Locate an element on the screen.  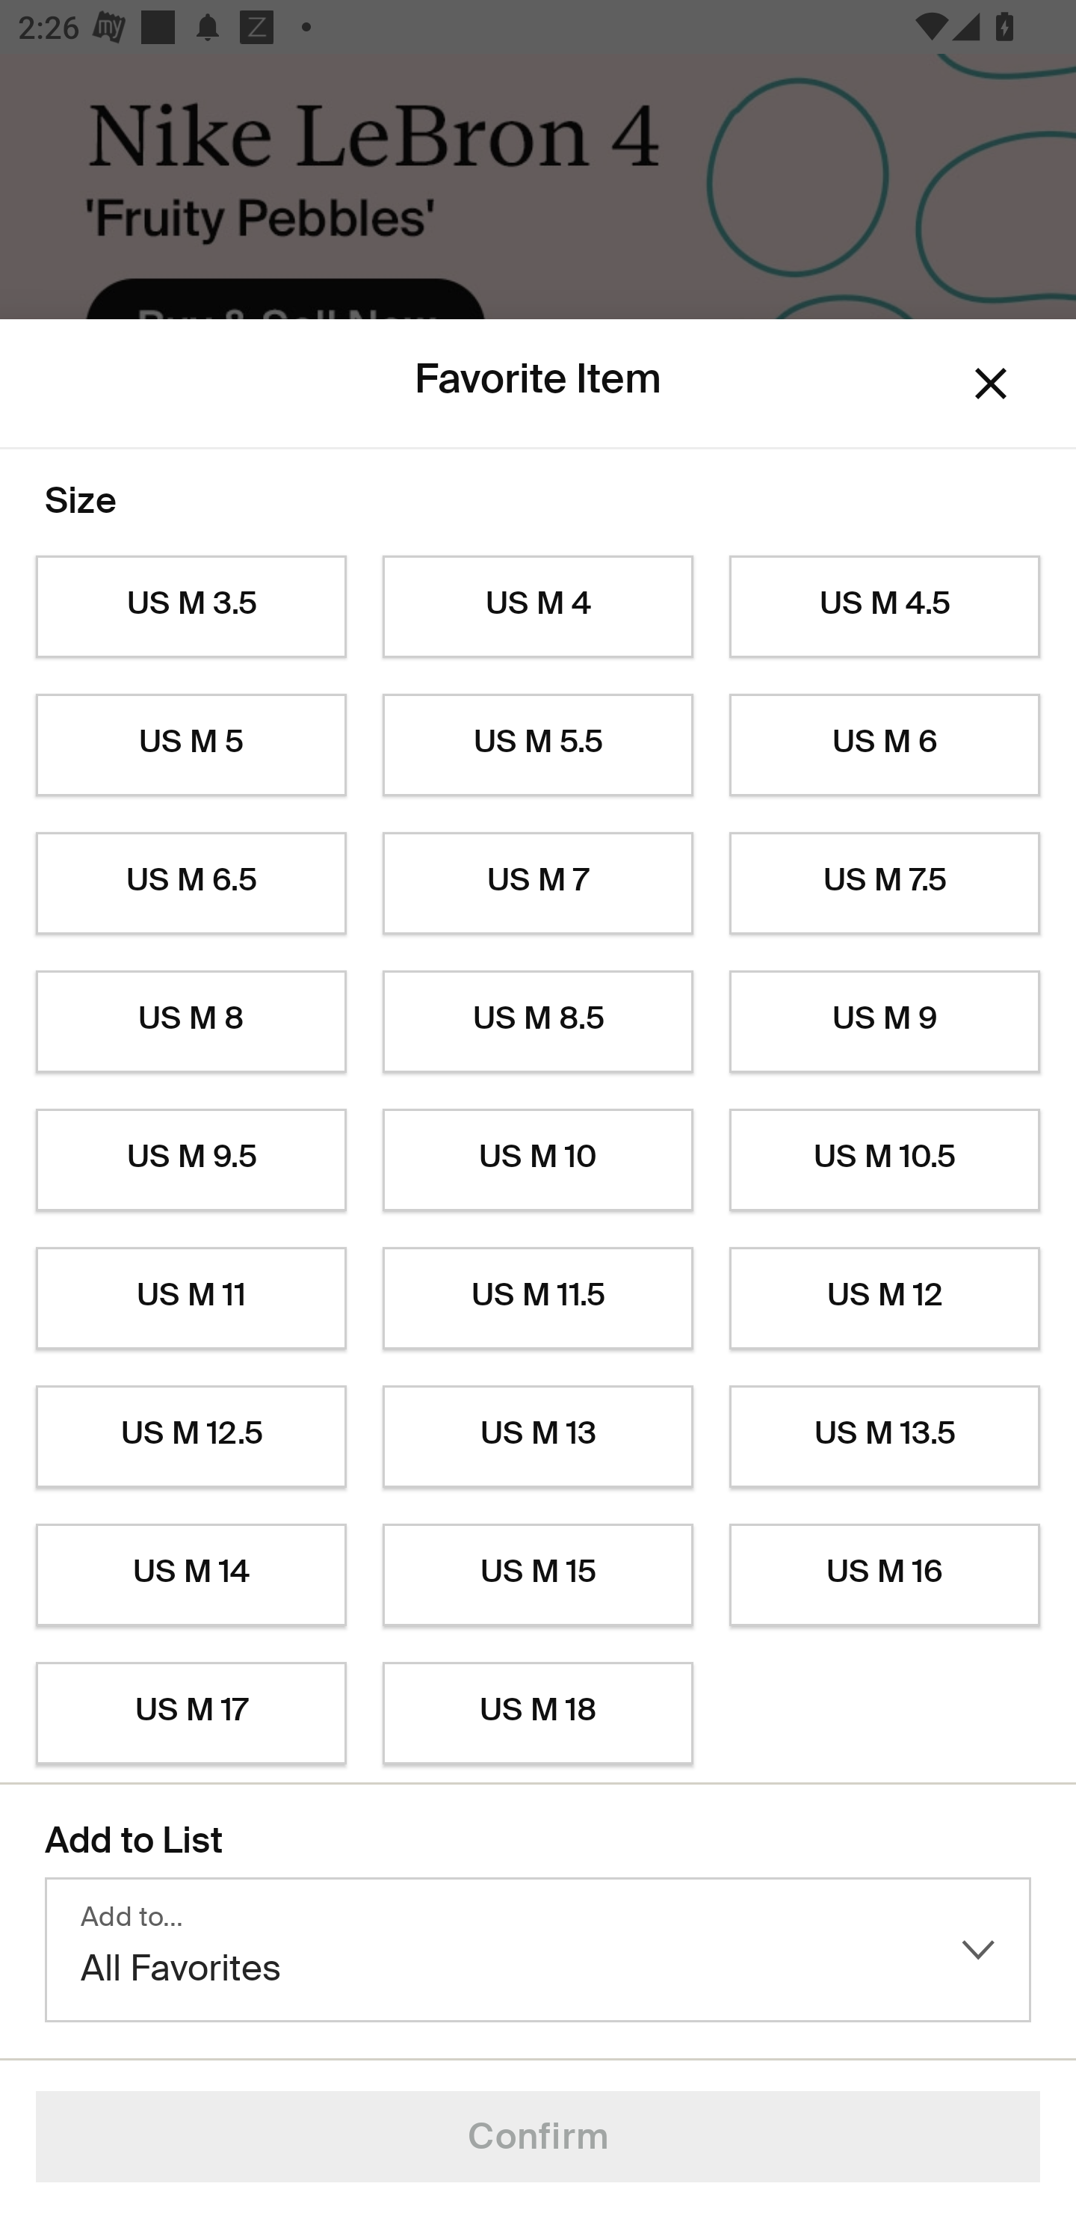
US M 8 is located at coordinates (191, 1022).